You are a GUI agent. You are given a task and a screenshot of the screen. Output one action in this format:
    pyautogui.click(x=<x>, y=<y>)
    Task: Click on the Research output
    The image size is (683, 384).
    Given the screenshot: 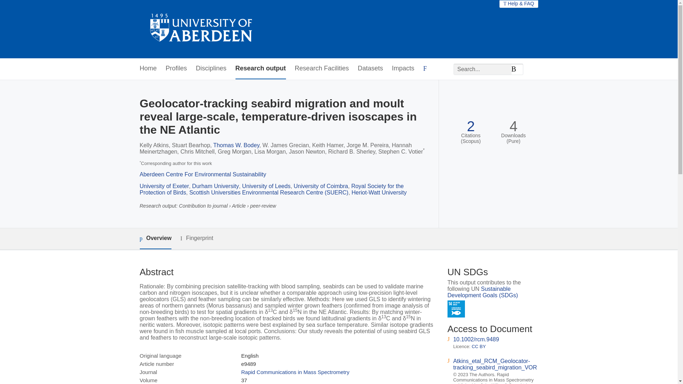 What is the action you would take?
    pyautogui.click(x=261, y=69)
    